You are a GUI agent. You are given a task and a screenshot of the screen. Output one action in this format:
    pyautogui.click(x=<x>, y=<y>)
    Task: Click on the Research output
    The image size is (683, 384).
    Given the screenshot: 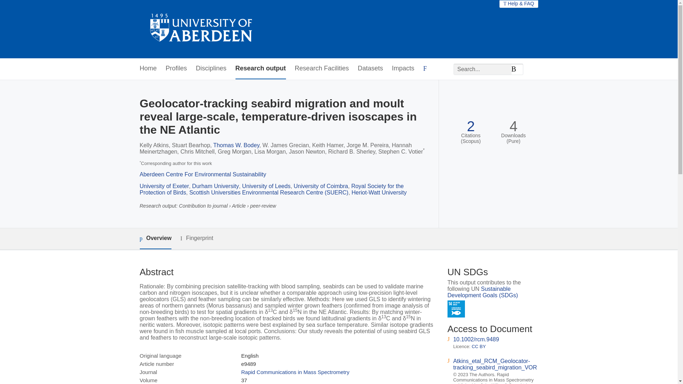 What is the action you would take?
    pyautogui.click(x=261, y=69)
    